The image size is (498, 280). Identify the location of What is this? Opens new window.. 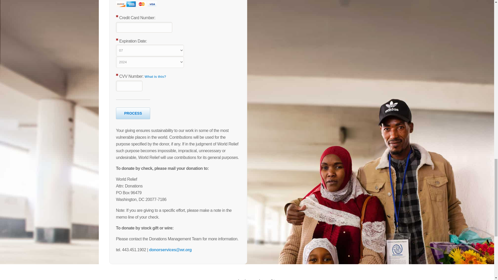
(156, 77).